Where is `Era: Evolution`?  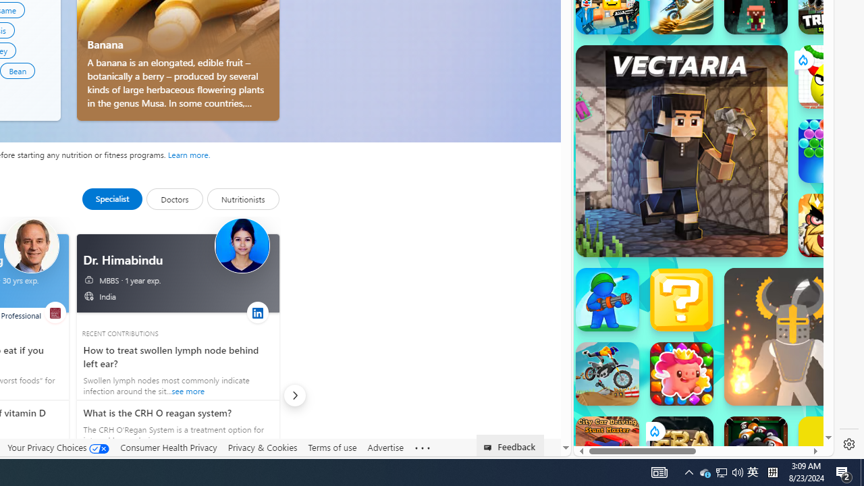
Era: Evolution is located at coordinates (682, 448).